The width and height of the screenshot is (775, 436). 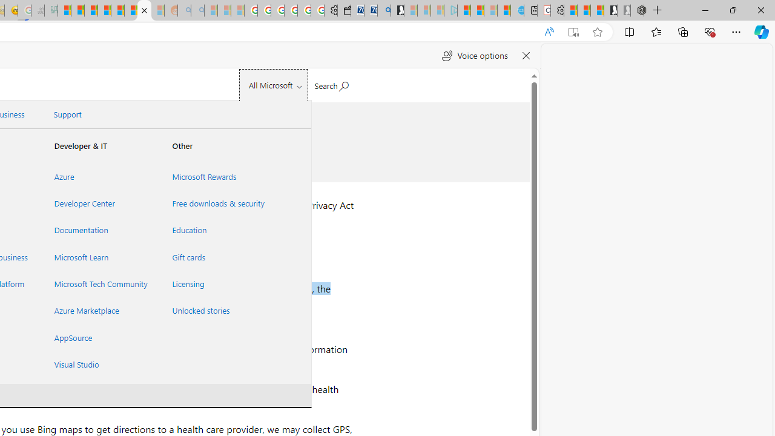 I want to click on Microsoft Tech Community, so click(x=99, y=283).